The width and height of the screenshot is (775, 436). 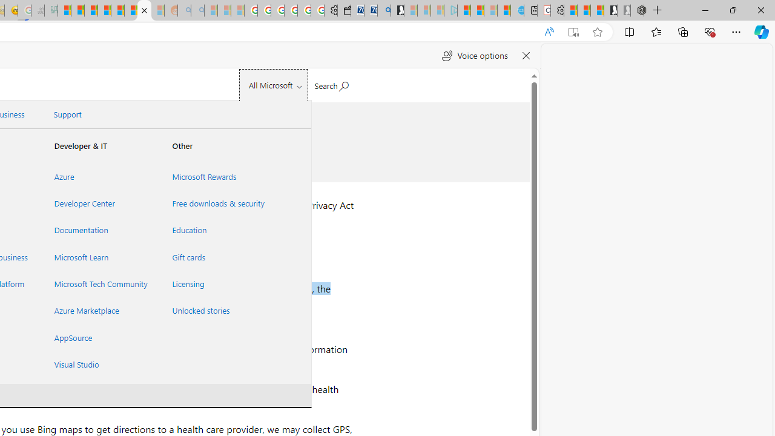 I want to click on Microsoft Tech Community, so click(x=99, y=283).